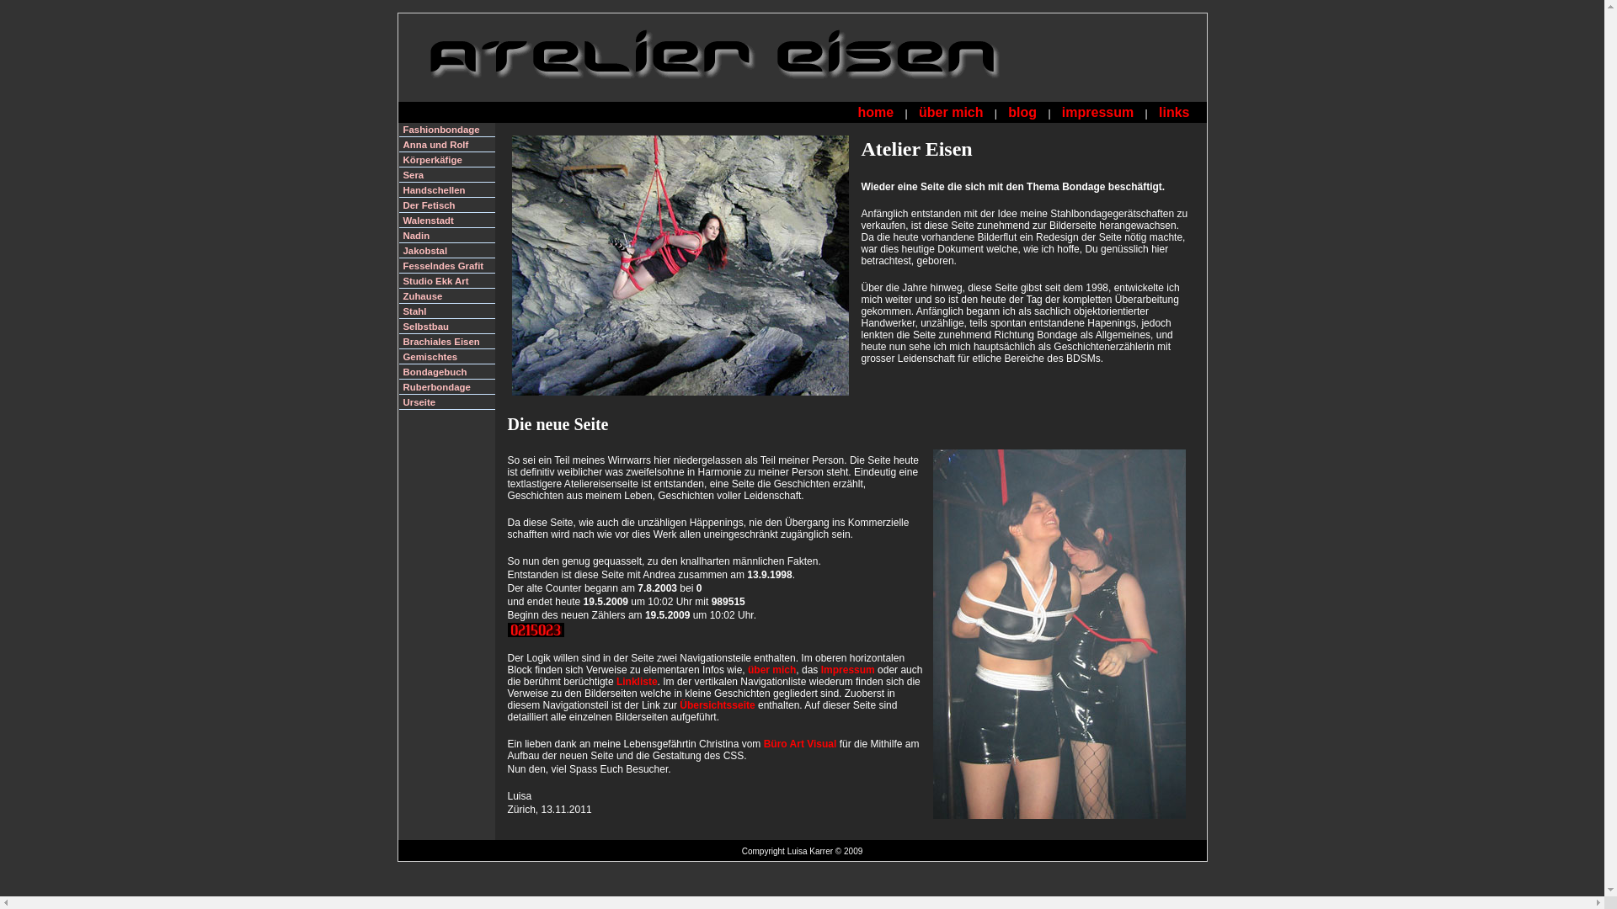 This screenshot has height=909, width=1617. I want to click on blog, so click(1022, 113).